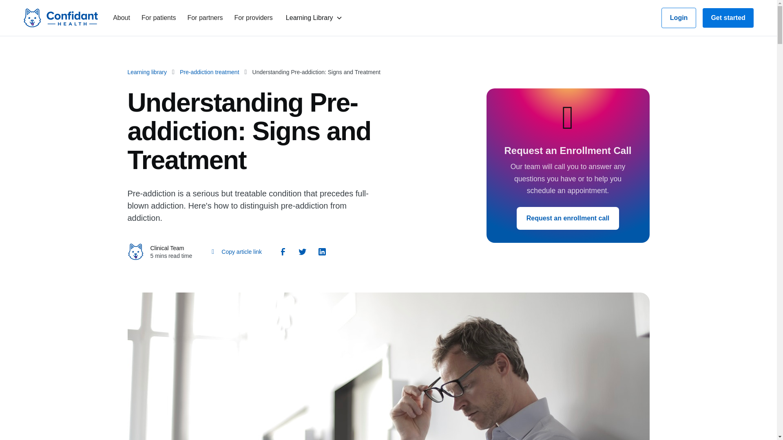 The width and height of the screenshot is (783, 440). Describe the element at coordinates (568, 218) in the screenshot. I see `Request an enrollment call` at that location.